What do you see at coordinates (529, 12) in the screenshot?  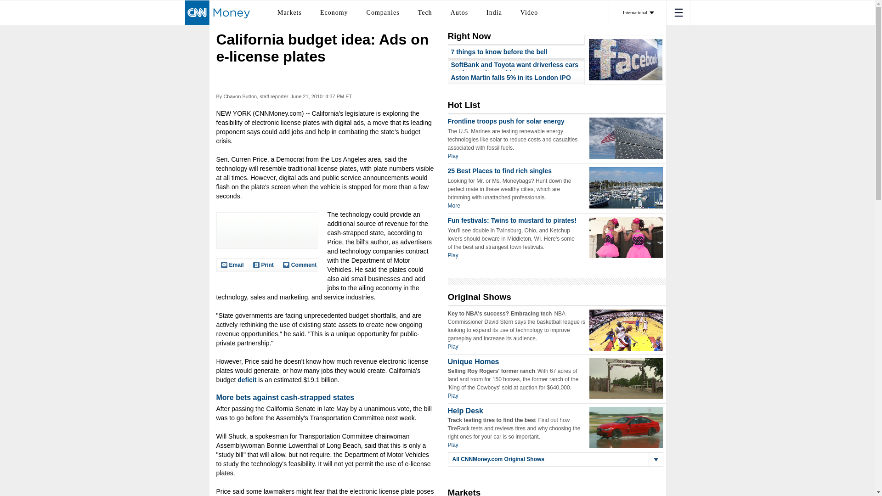 I see `Video` at bounding box center [529, 12].